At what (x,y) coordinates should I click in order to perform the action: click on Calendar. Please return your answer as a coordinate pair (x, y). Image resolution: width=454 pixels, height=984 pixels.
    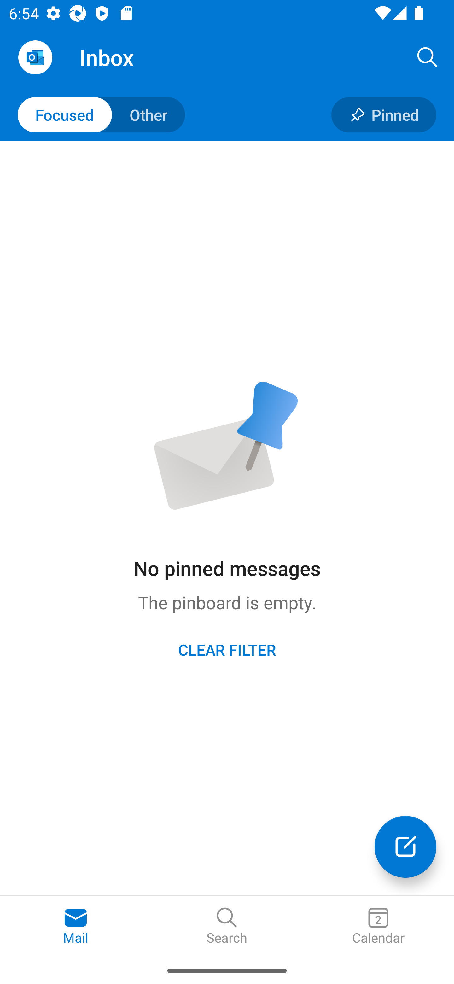
    Looking at the image, I should click on (378, 926).